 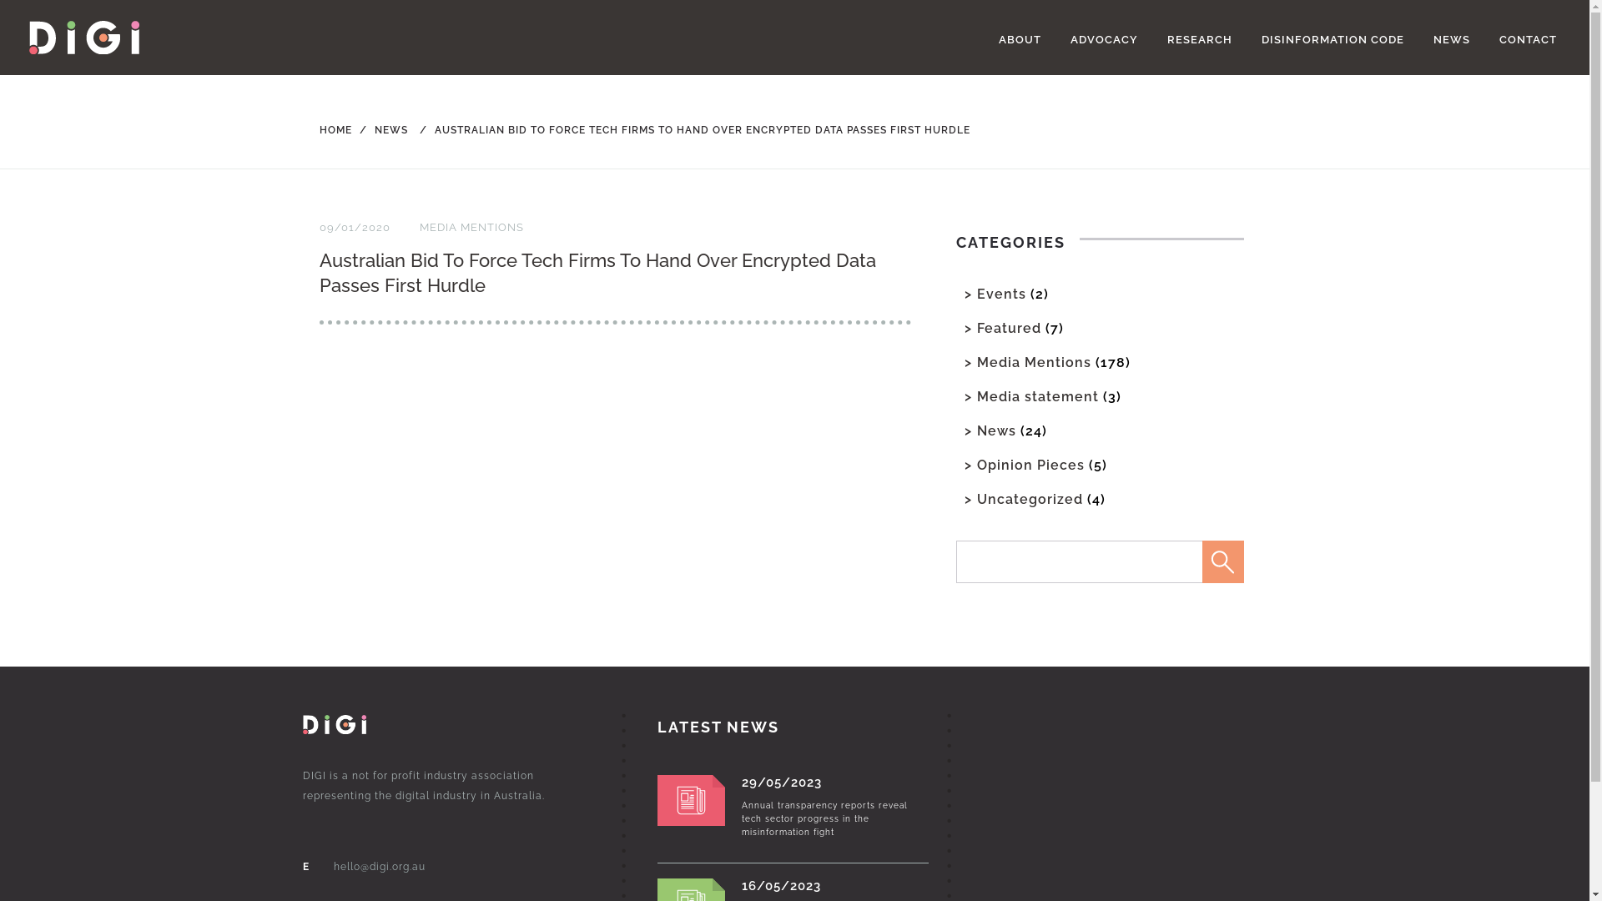 I want to click on hello@digi.org.au, so click(x=380, y=867).